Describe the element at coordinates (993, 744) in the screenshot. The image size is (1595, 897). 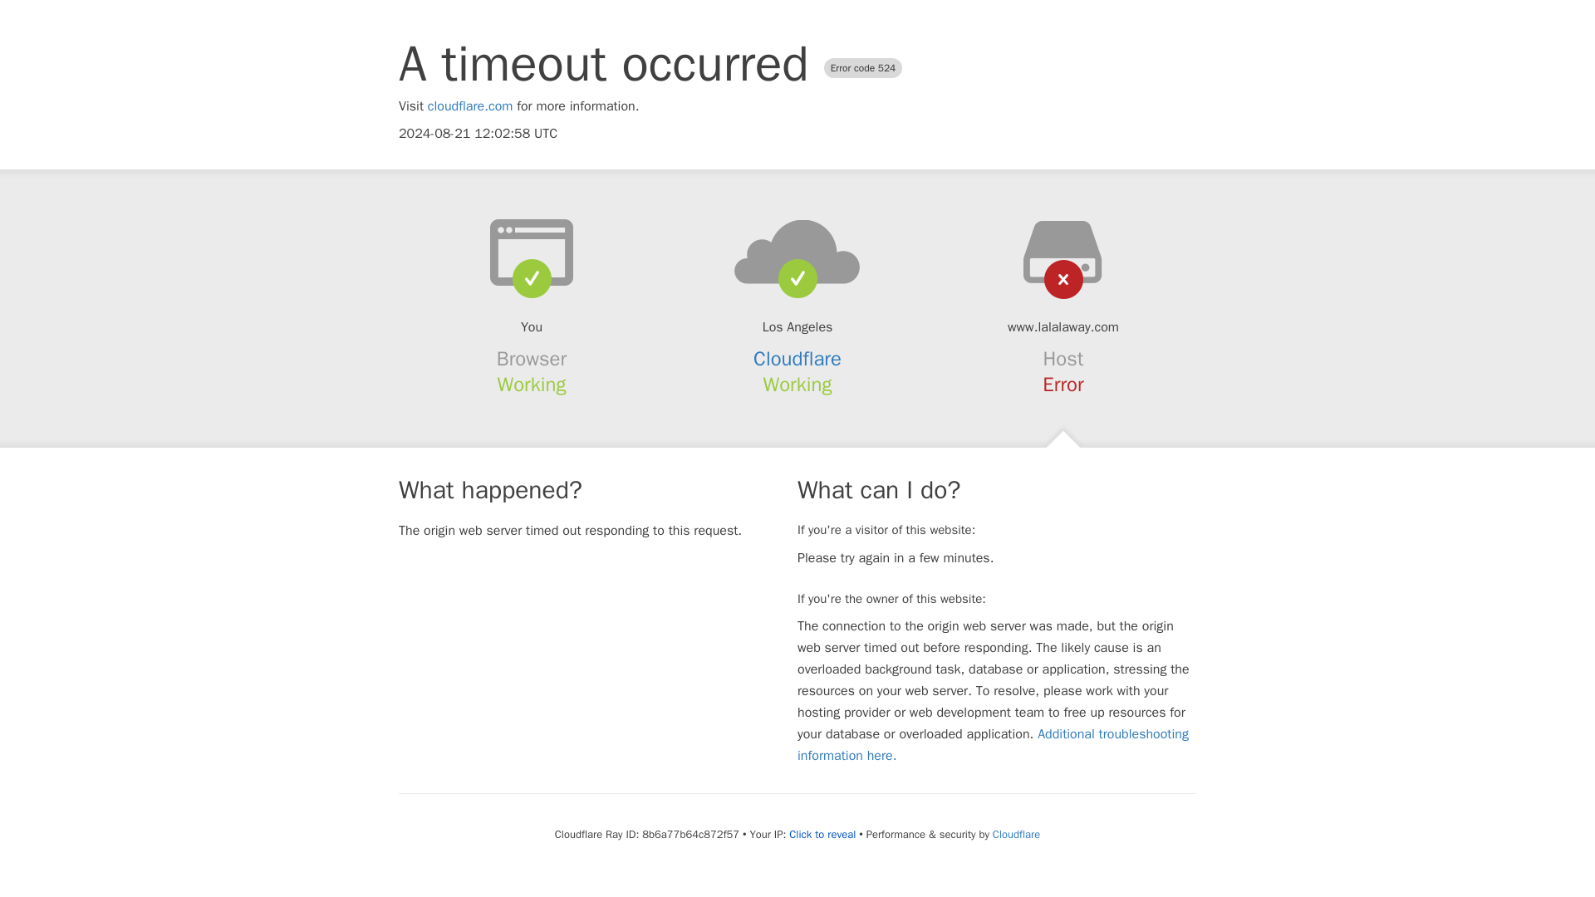
I see `Additional troubleshooting information here.` at that location.